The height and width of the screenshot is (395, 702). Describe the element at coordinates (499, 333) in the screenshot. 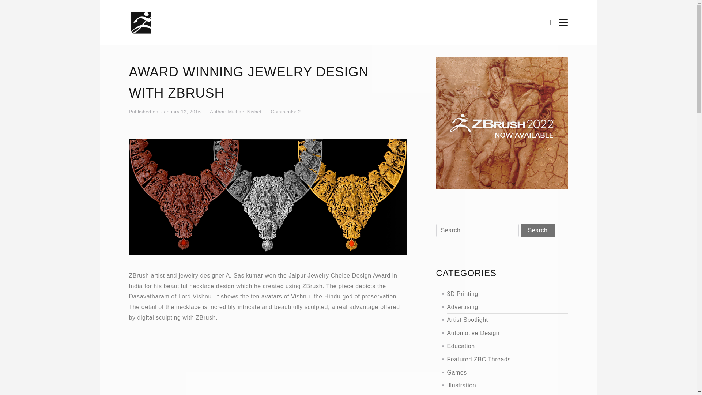

I see `Automotive Design` at that location.